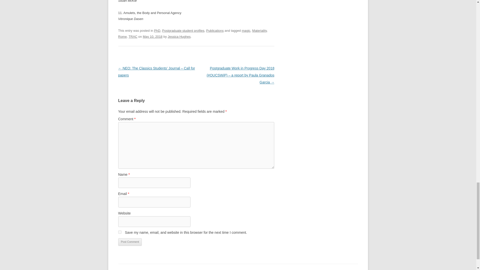 The height and width of the screenshot is (270, 480). What do you see at coordinates (152, 36) in the screenshot?
I see `10:29 am` at bounding box center [152, 36].